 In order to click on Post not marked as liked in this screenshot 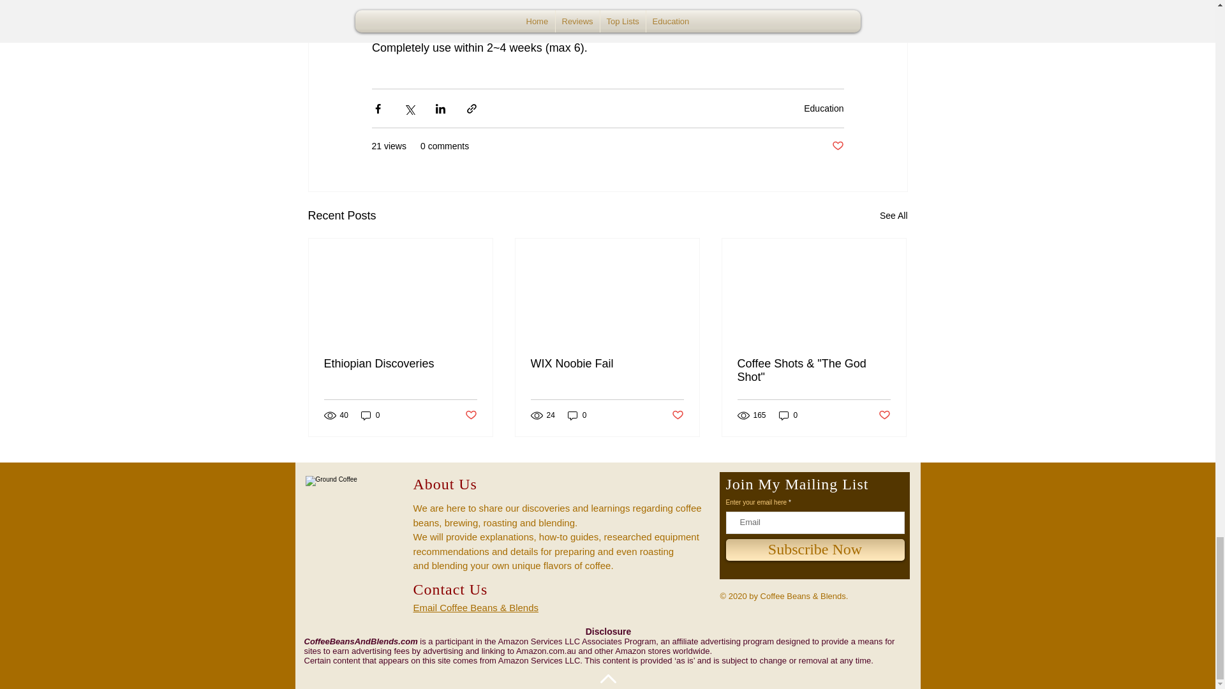, I will do `click(884, 415)`.